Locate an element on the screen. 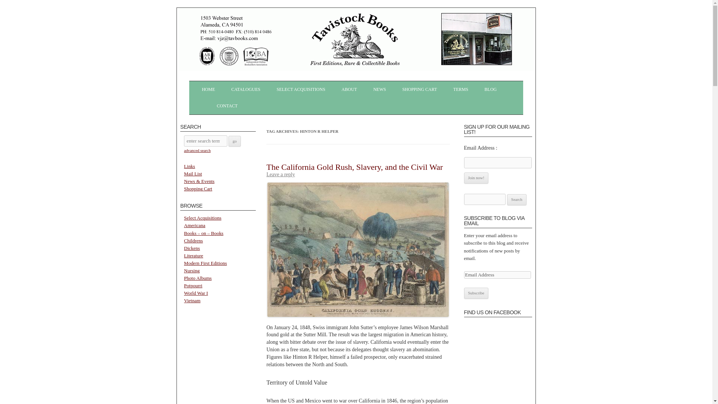 The height and width of the screenshot is (404, 718). Email Address is located at coordinates (497, 275).